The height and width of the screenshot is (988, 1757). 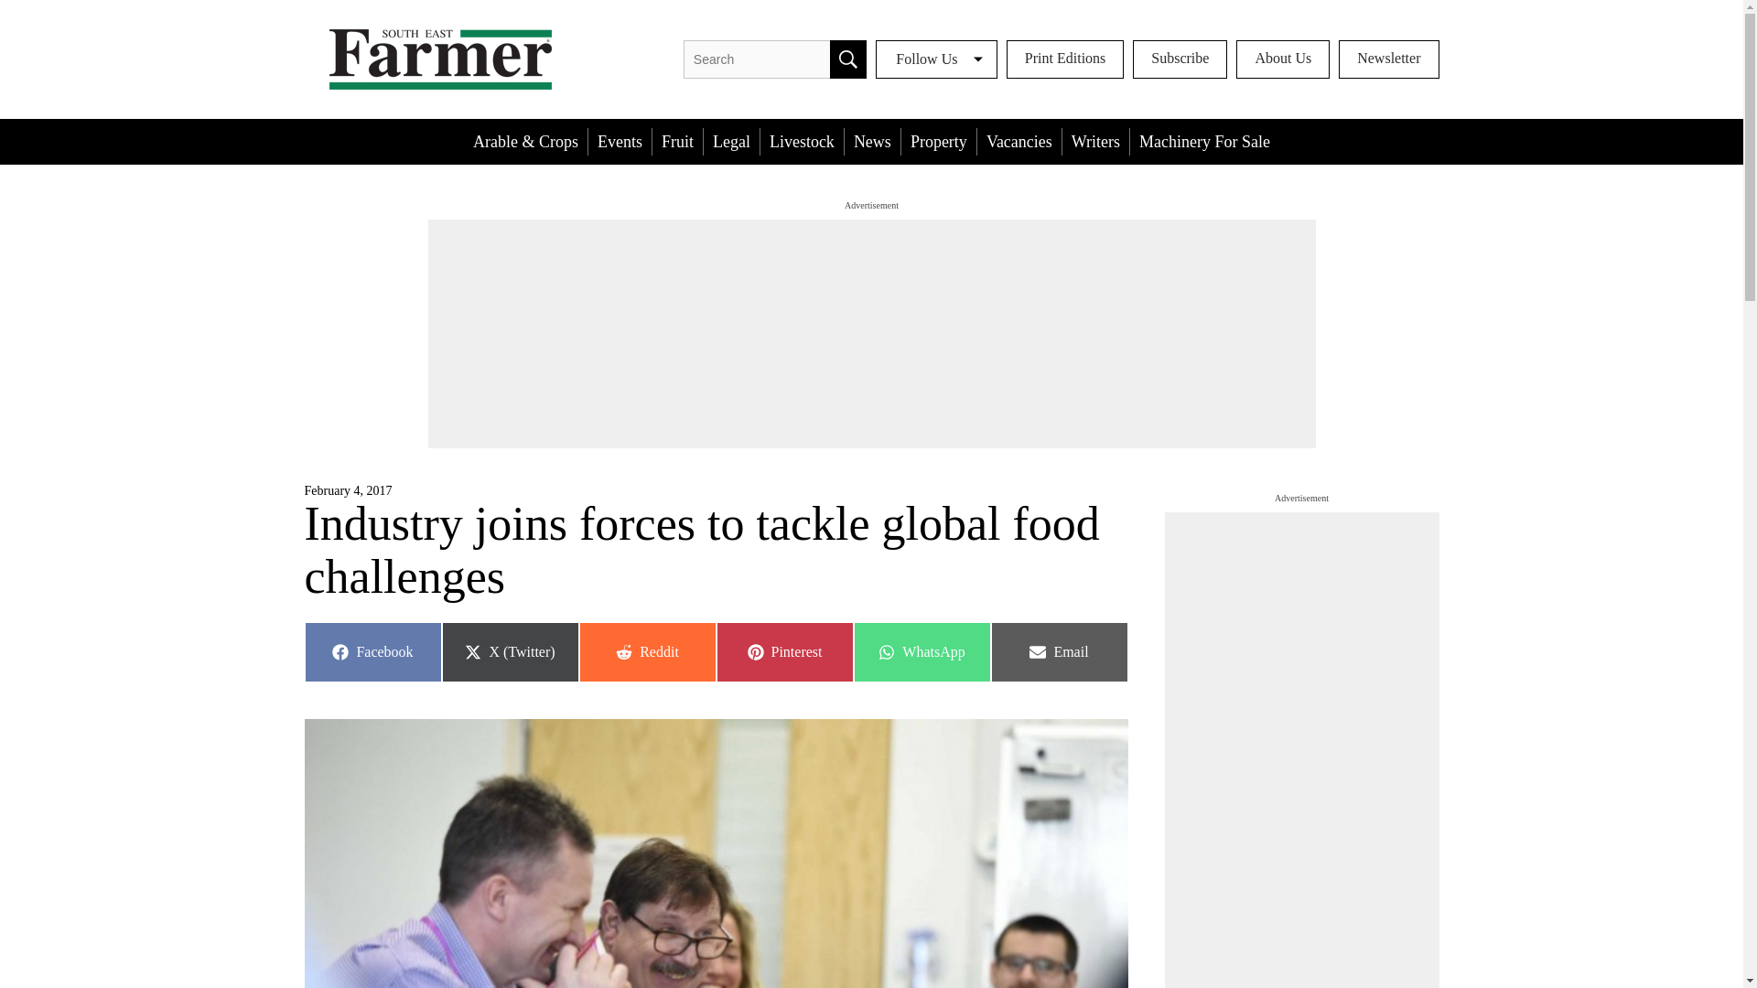 What do you see at coordinates (936, 59) in the screenshot?
I see `Follow Us` at bounding box center [936, 59].